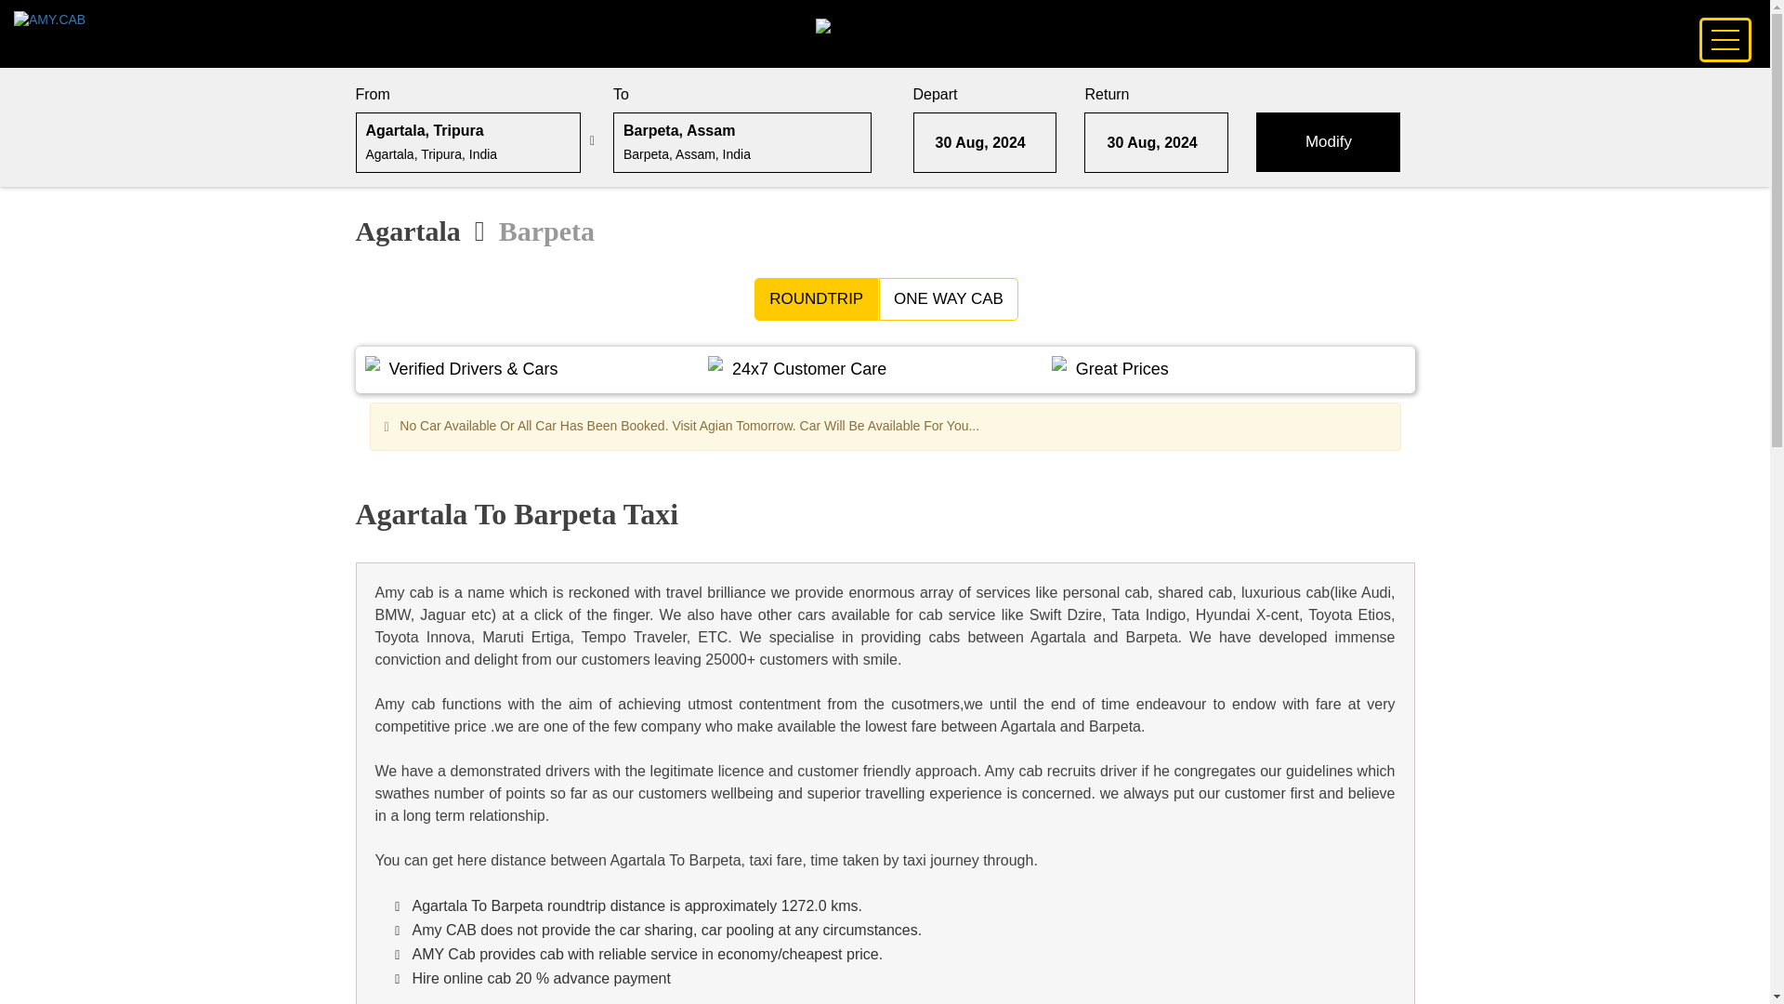  I want to click on ONE WAY CAB, so click(949, 299).